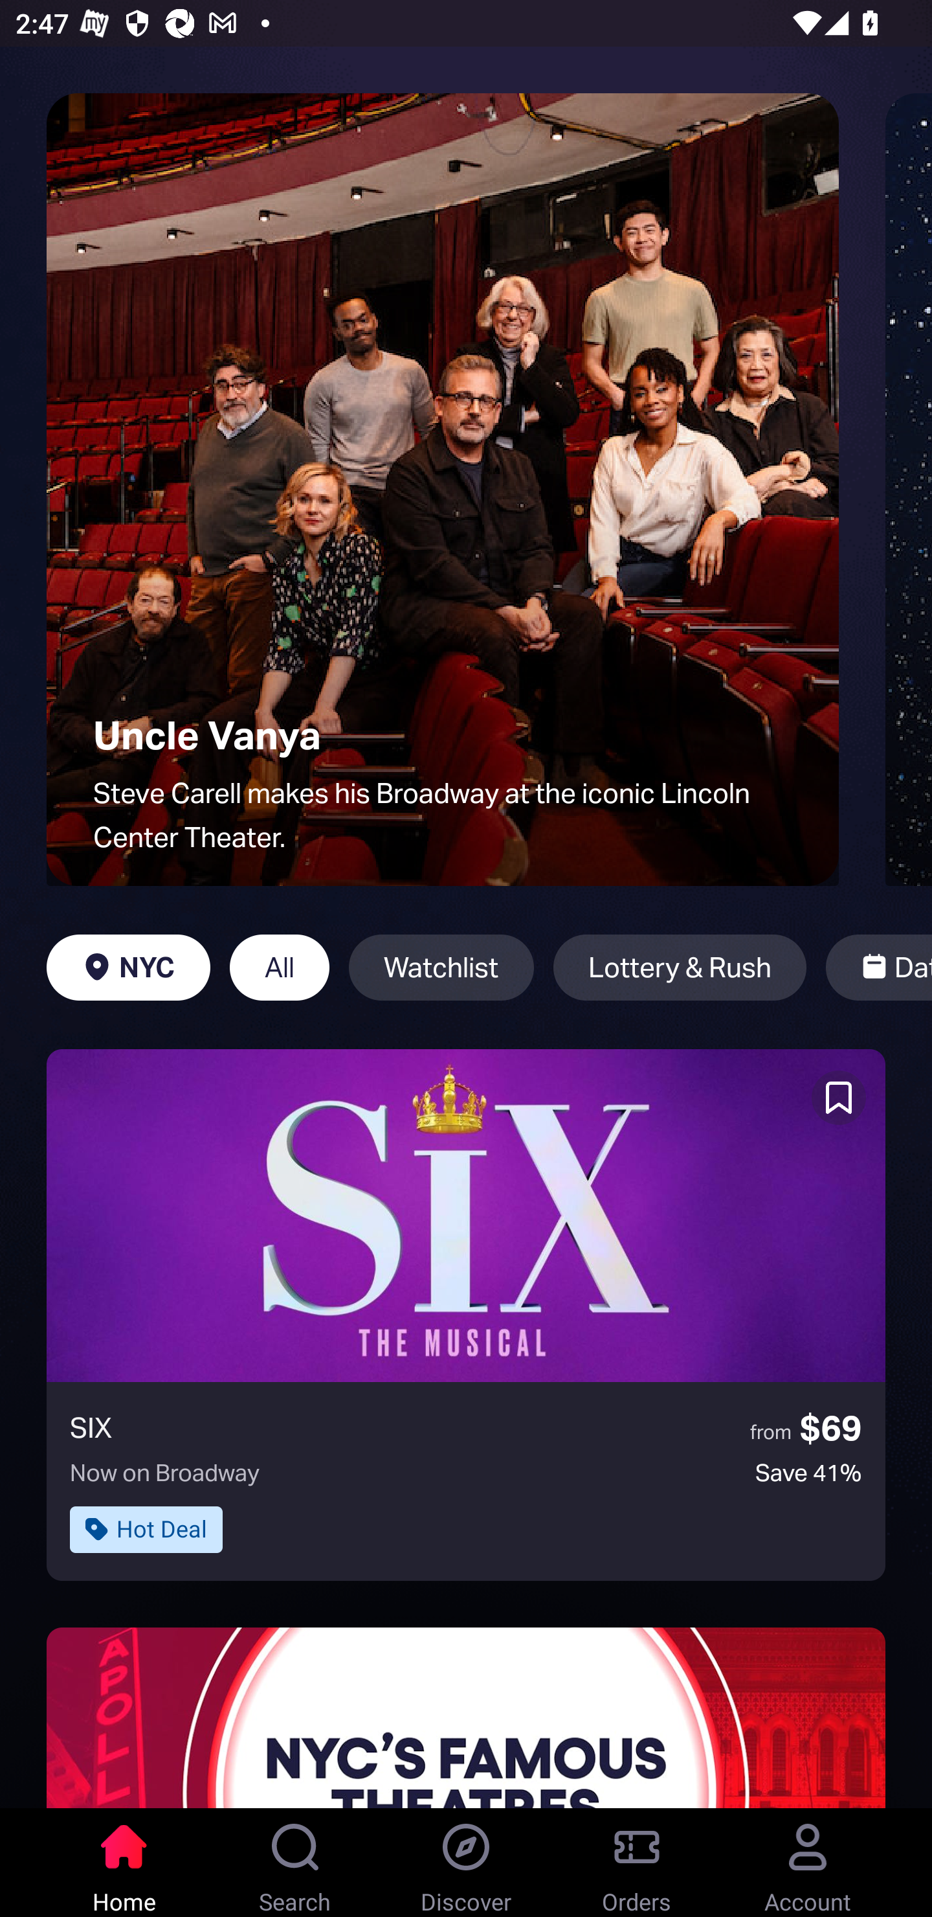 The image size is (932, 1917). What do you see at coordinates (466, 1315) in the screenshot?
I see `SIX from $69 Now on Broadway Save 41% Hot Deal` at bounding box center [466, 1315].